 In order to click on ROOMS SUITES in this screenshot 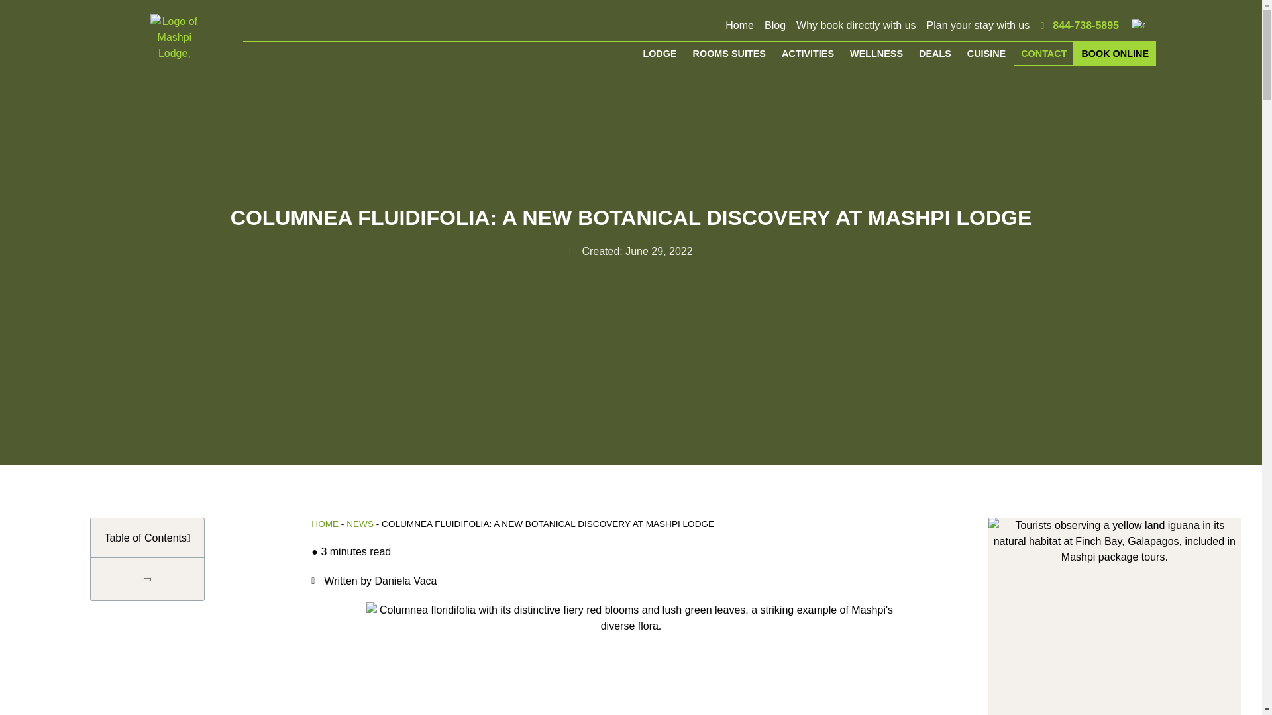, I will do `click(729, 53)`.